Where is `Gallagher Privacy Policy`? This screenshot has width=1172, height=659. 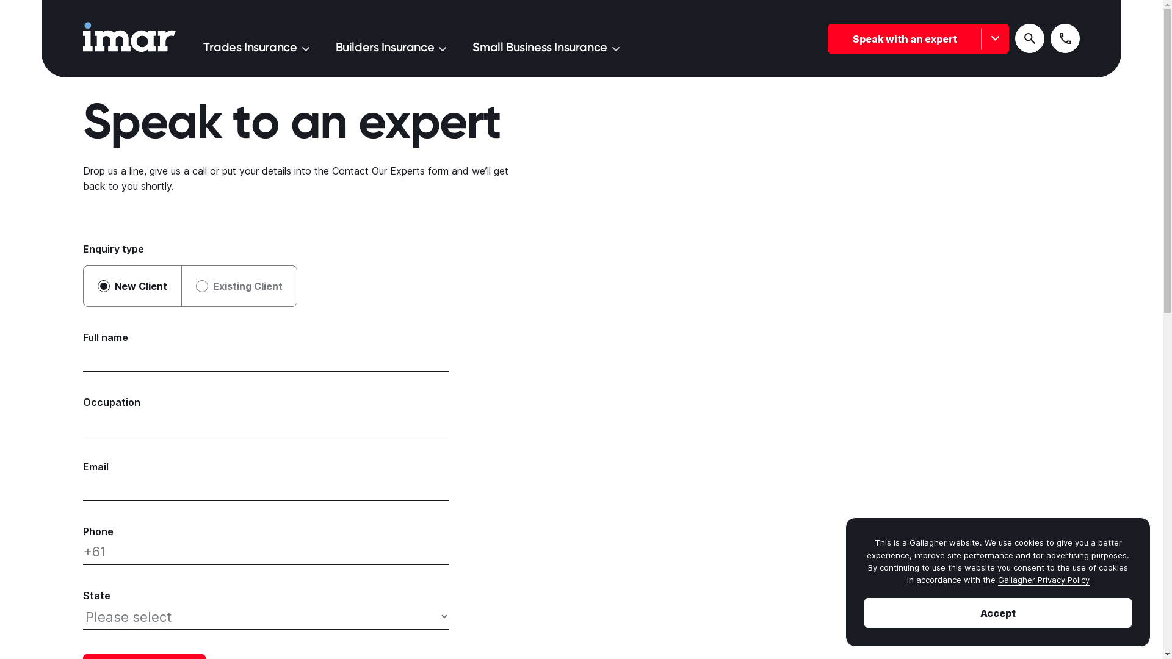
Gallagher Privacy Policy is located at coordinates (1043, 580).